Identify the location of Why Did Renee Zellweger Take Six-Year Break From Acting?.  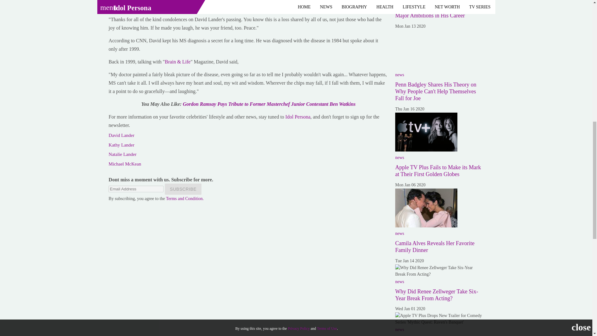
(437, 295).